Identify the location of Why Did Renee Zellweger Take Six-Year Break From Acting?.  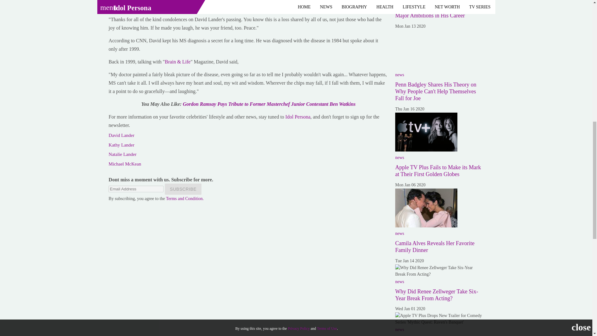
(437, 295).